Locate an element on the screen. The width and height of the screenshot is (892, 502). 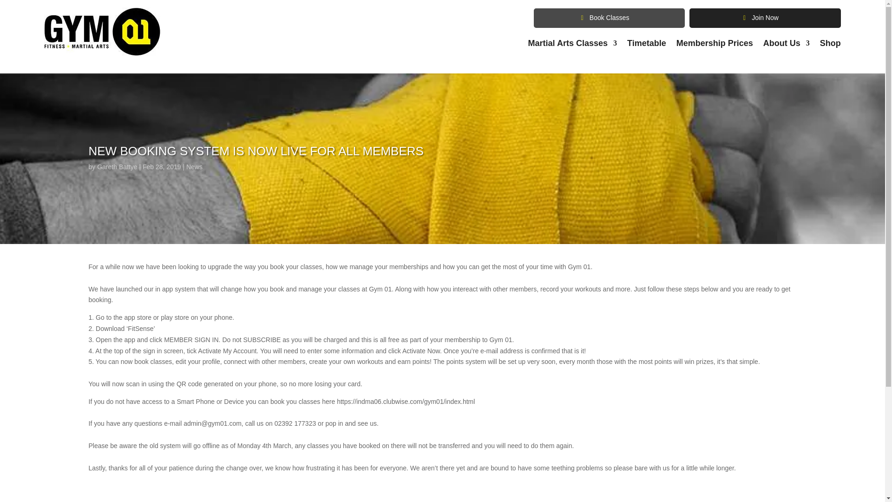
Shop is located at coordinates (830, 45).